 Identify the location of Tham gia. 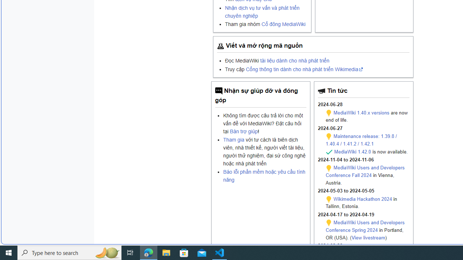
(233, 140).